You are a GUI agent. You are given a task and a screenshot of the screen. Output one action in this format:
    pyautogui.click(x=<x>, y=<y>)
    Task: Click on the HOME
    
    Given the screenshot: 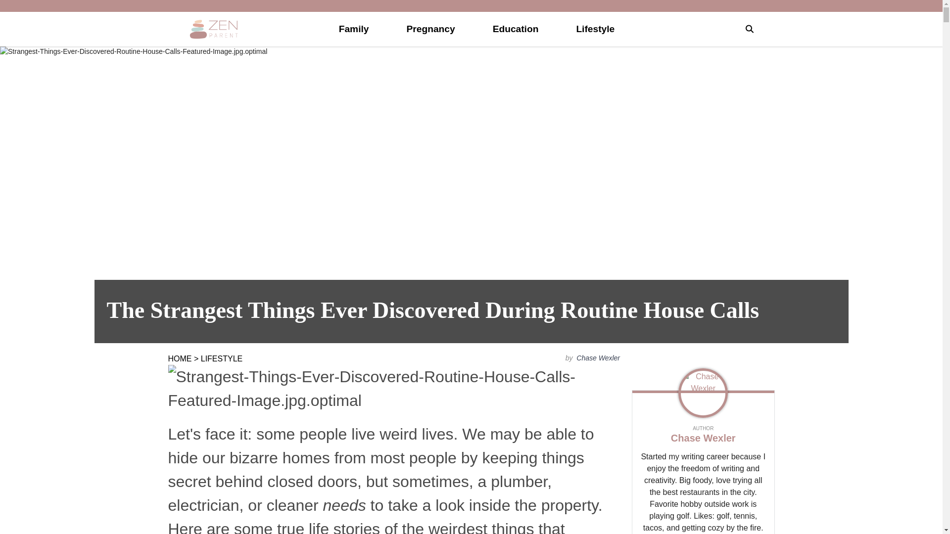 What is the action you would take?
    pyautogui.click(x=180, y=359)
    